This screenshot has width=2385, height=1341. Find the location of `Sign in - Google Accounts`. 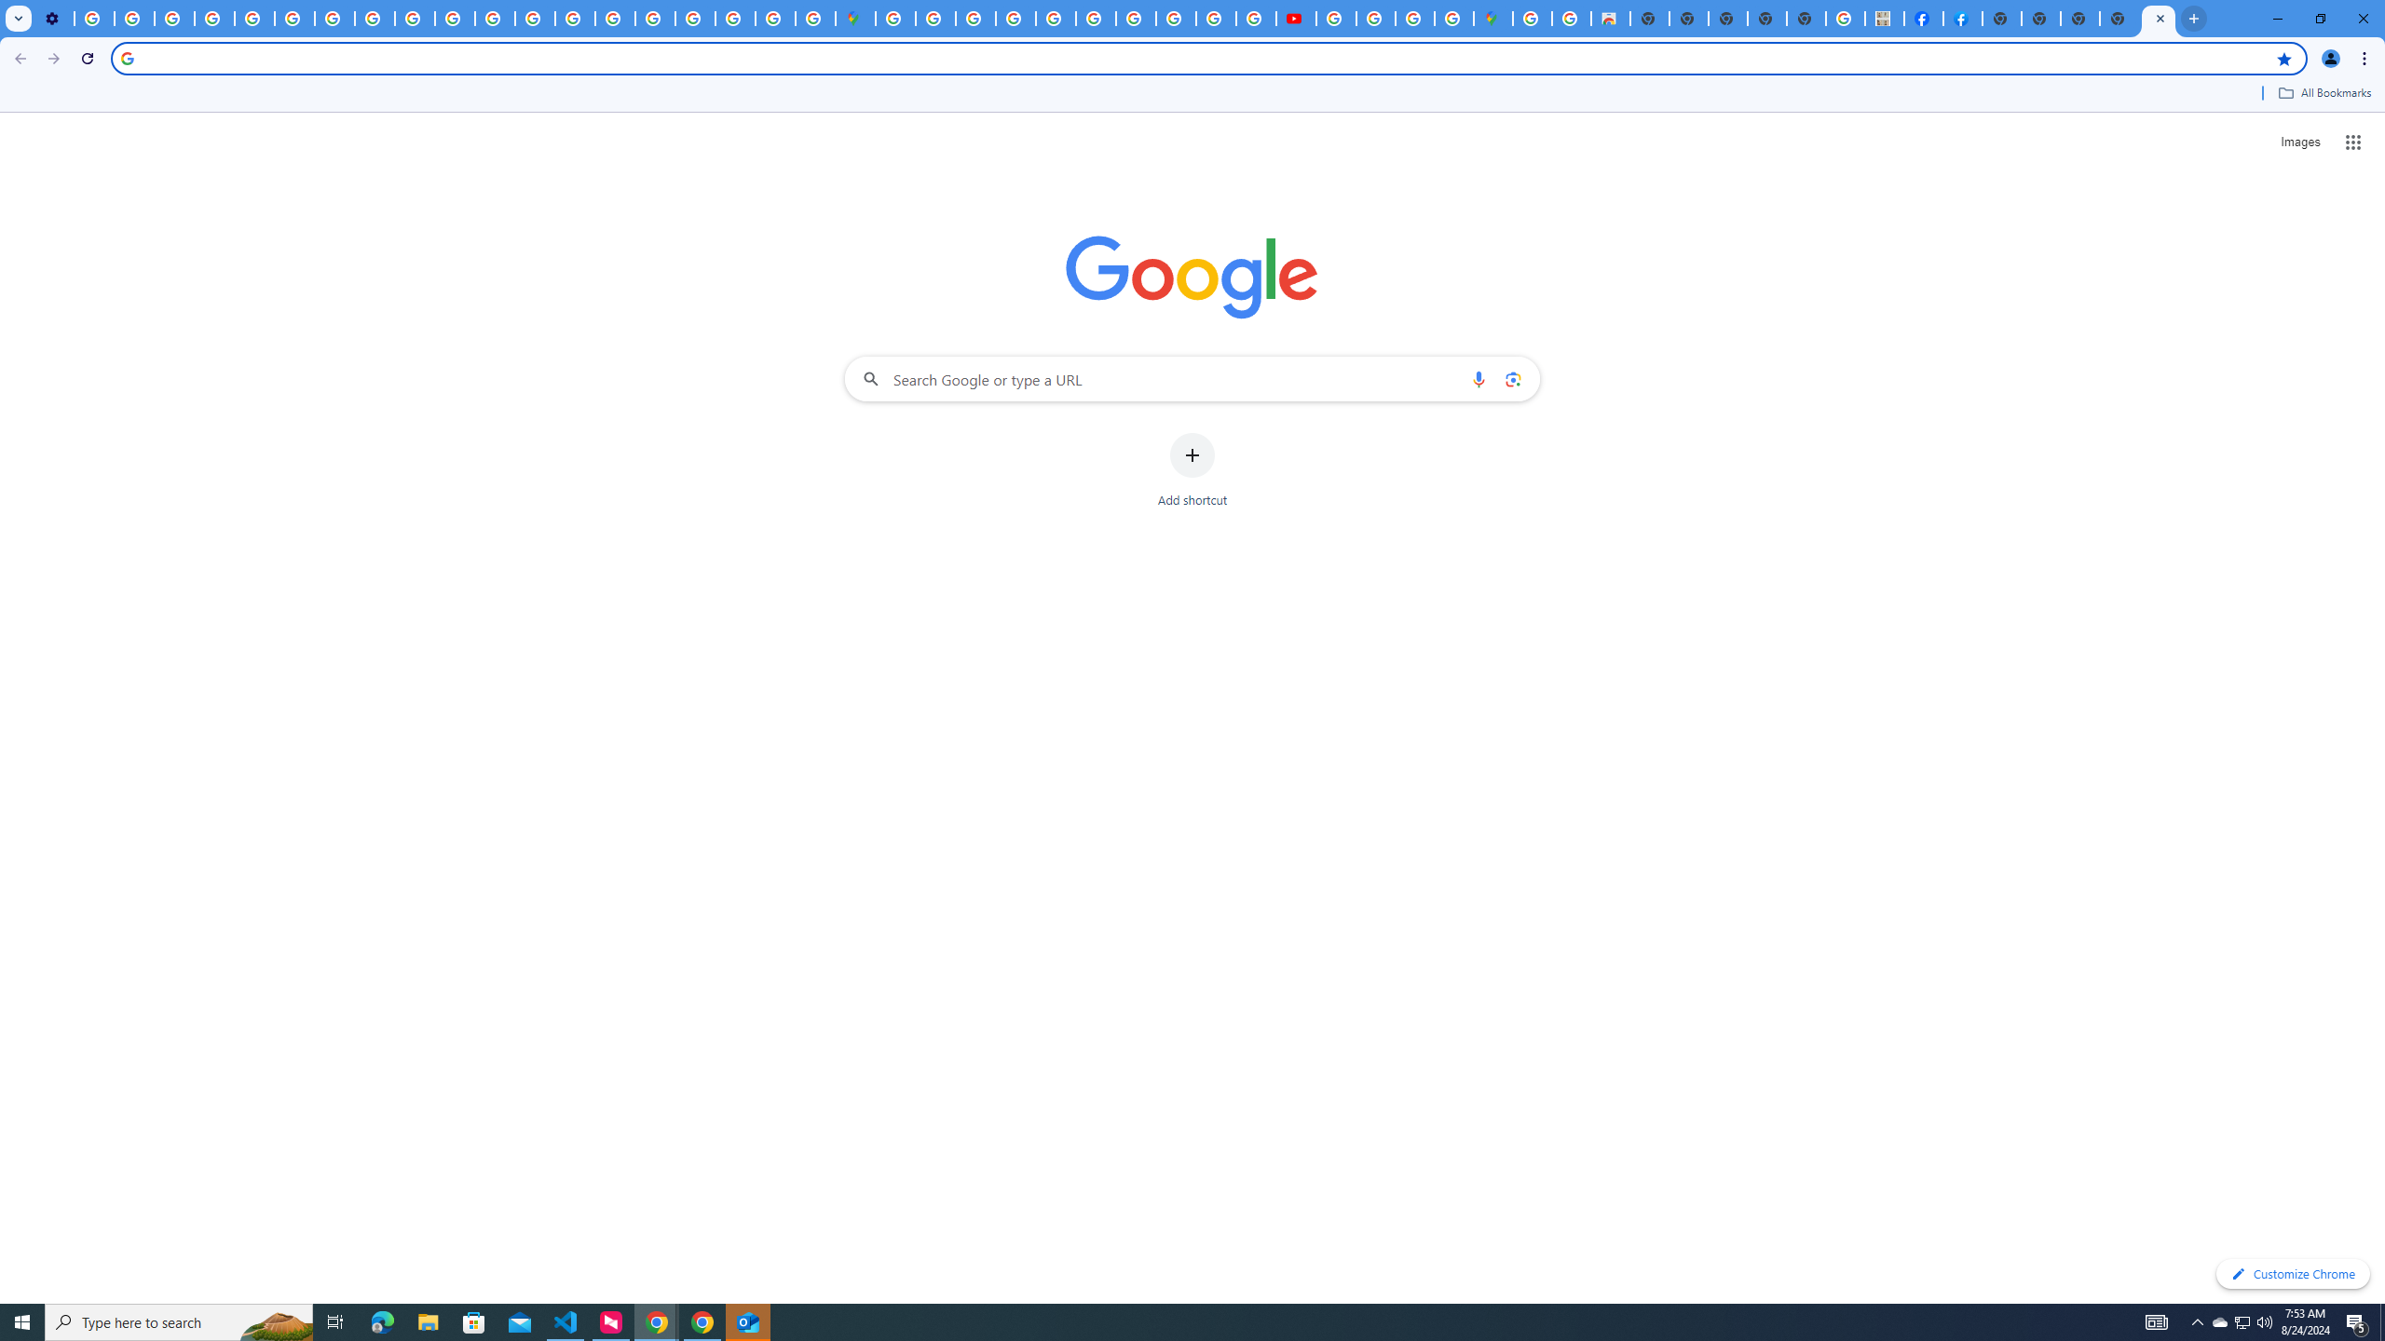

Sign in - Google Accounts is located at coordinates (896, 19).